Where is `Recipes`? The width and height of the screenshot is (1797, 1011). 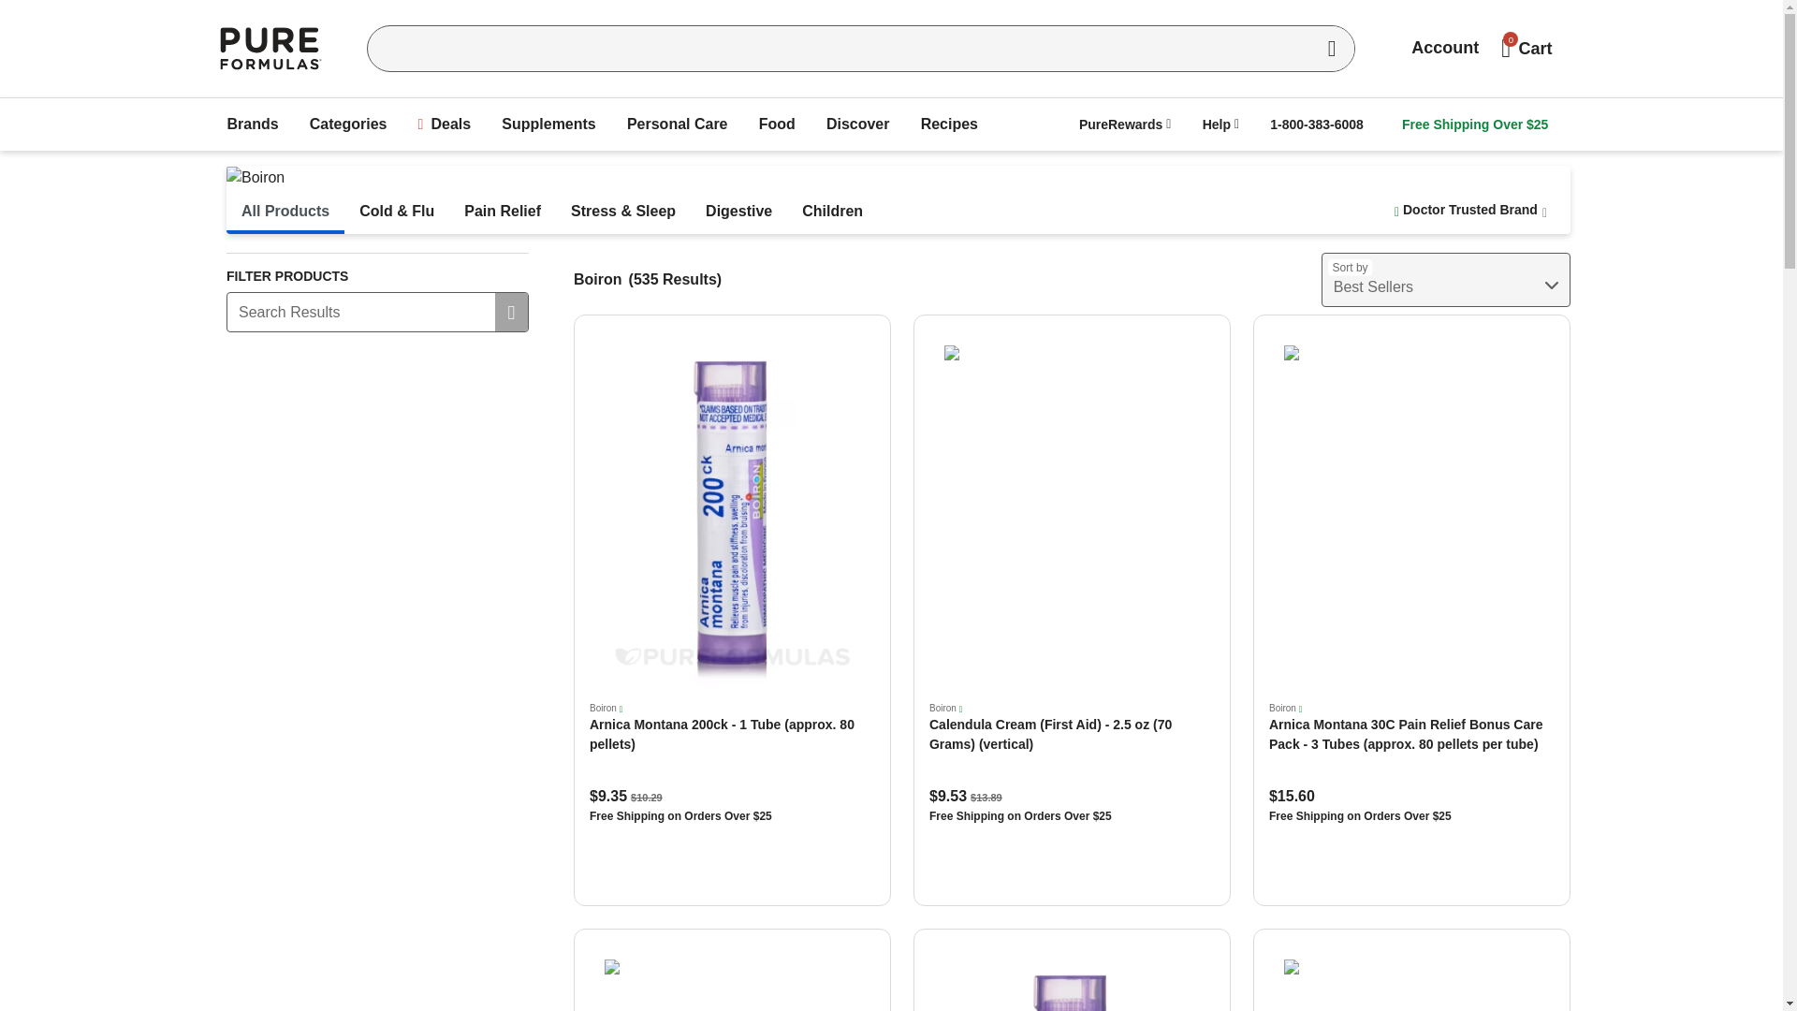
Recipes is located at coordinates (949, 125).